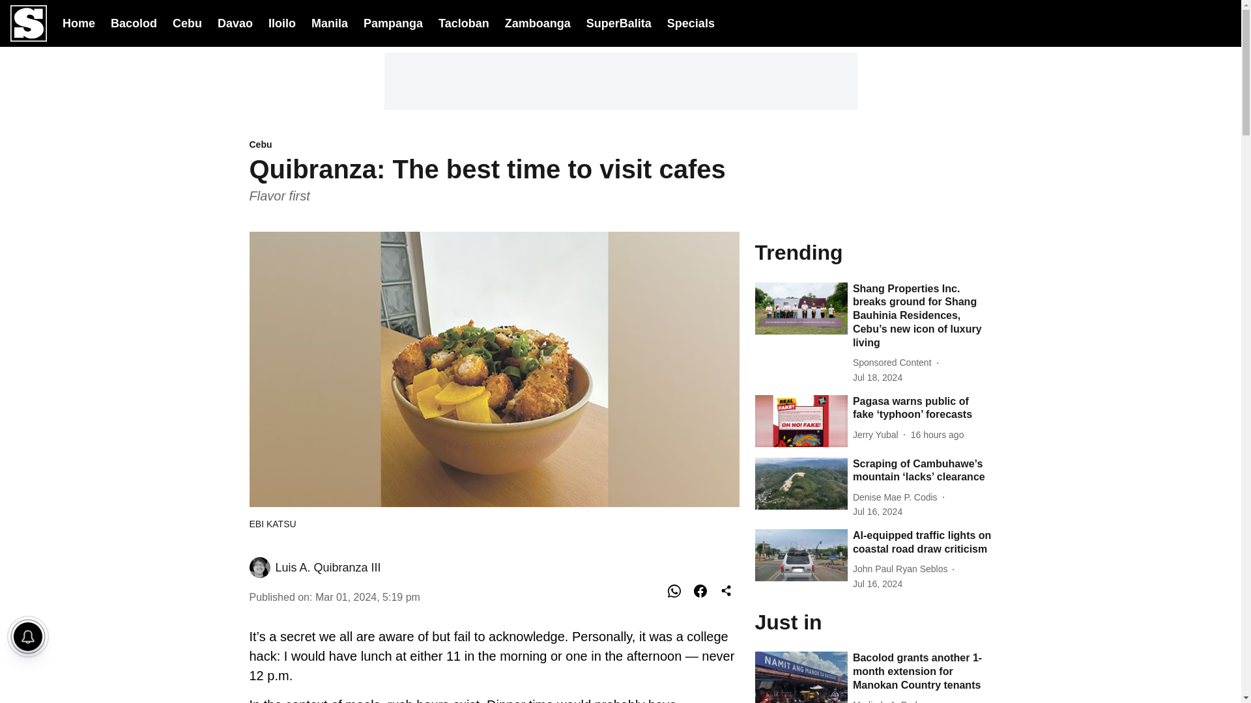 The height and width of the screenshot is (703, 1251). What do you see at coordinates (873, 251) in the screenshot?
I see `Trending` at bounding box center [873, 251].